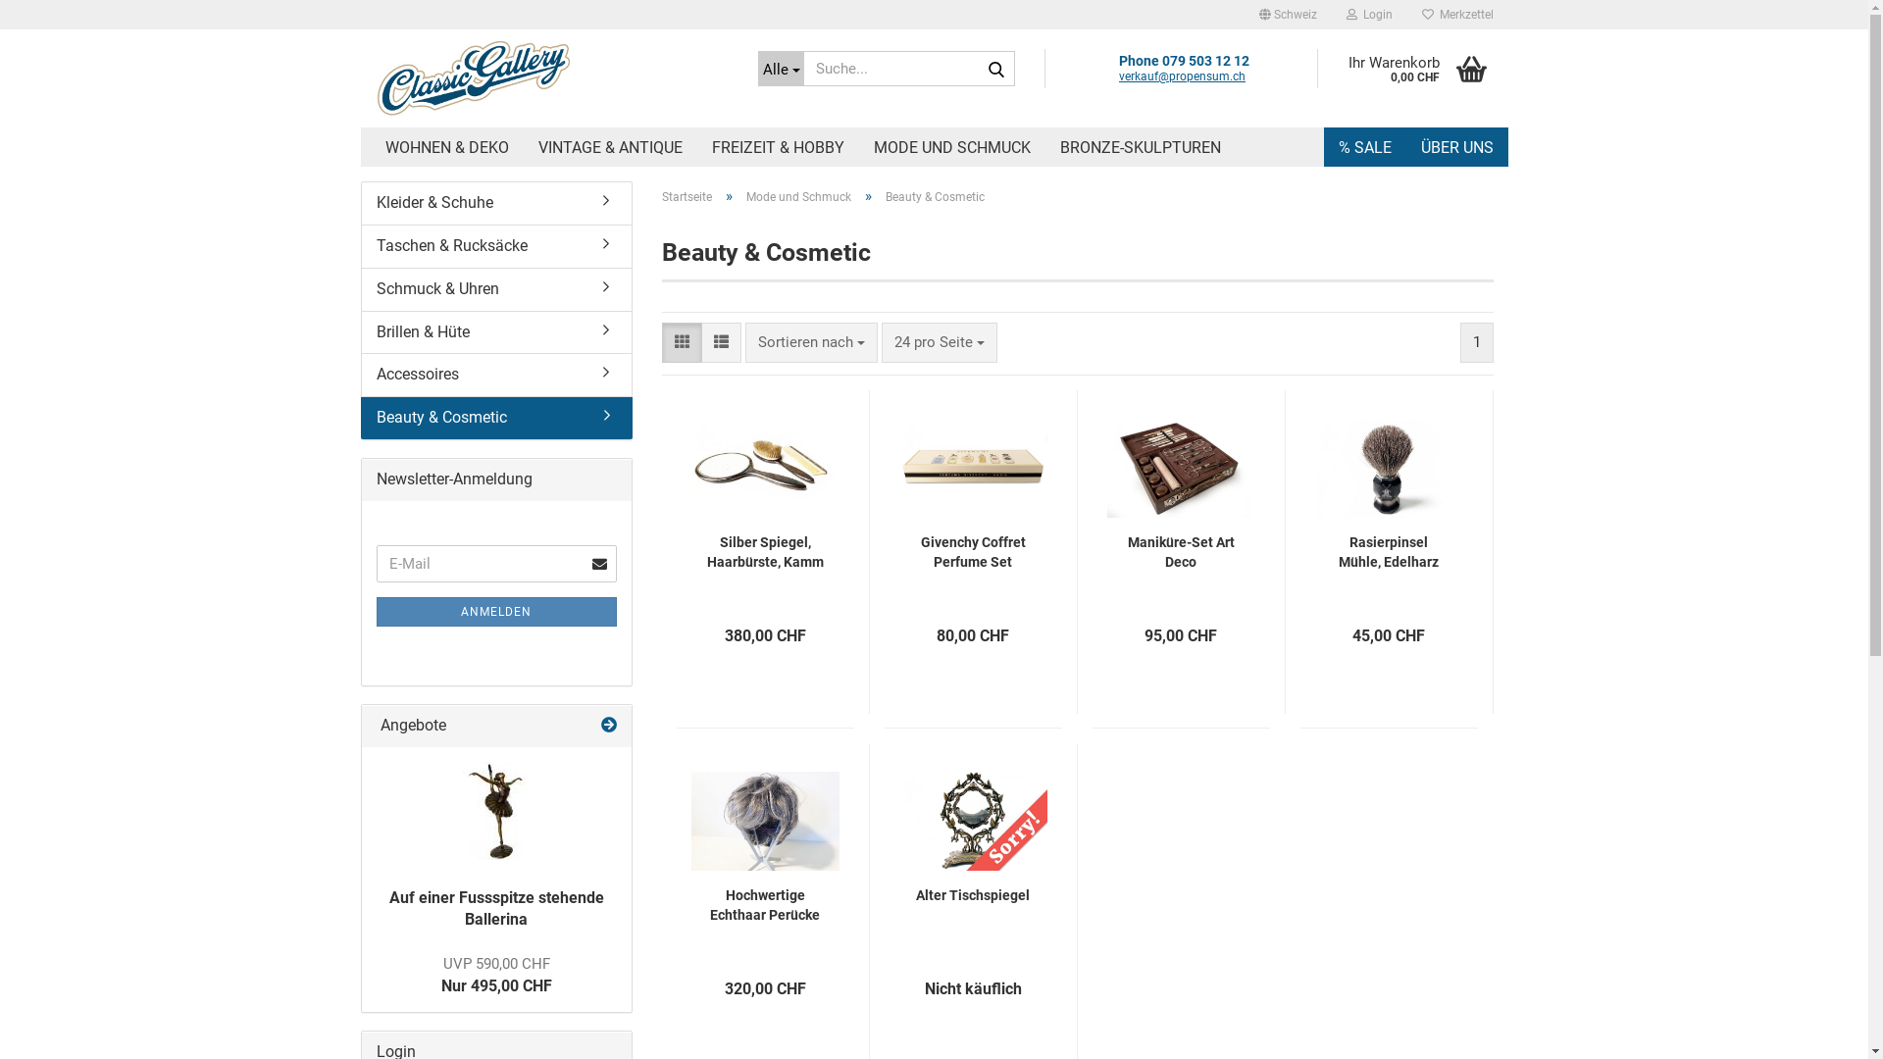 The width and height of the screenshot is (1883, 1059). Describe the element at coordinates (496, 909) in the screenshot. I see `Auf einer Fussspitze stehende Ballerina` at that location.